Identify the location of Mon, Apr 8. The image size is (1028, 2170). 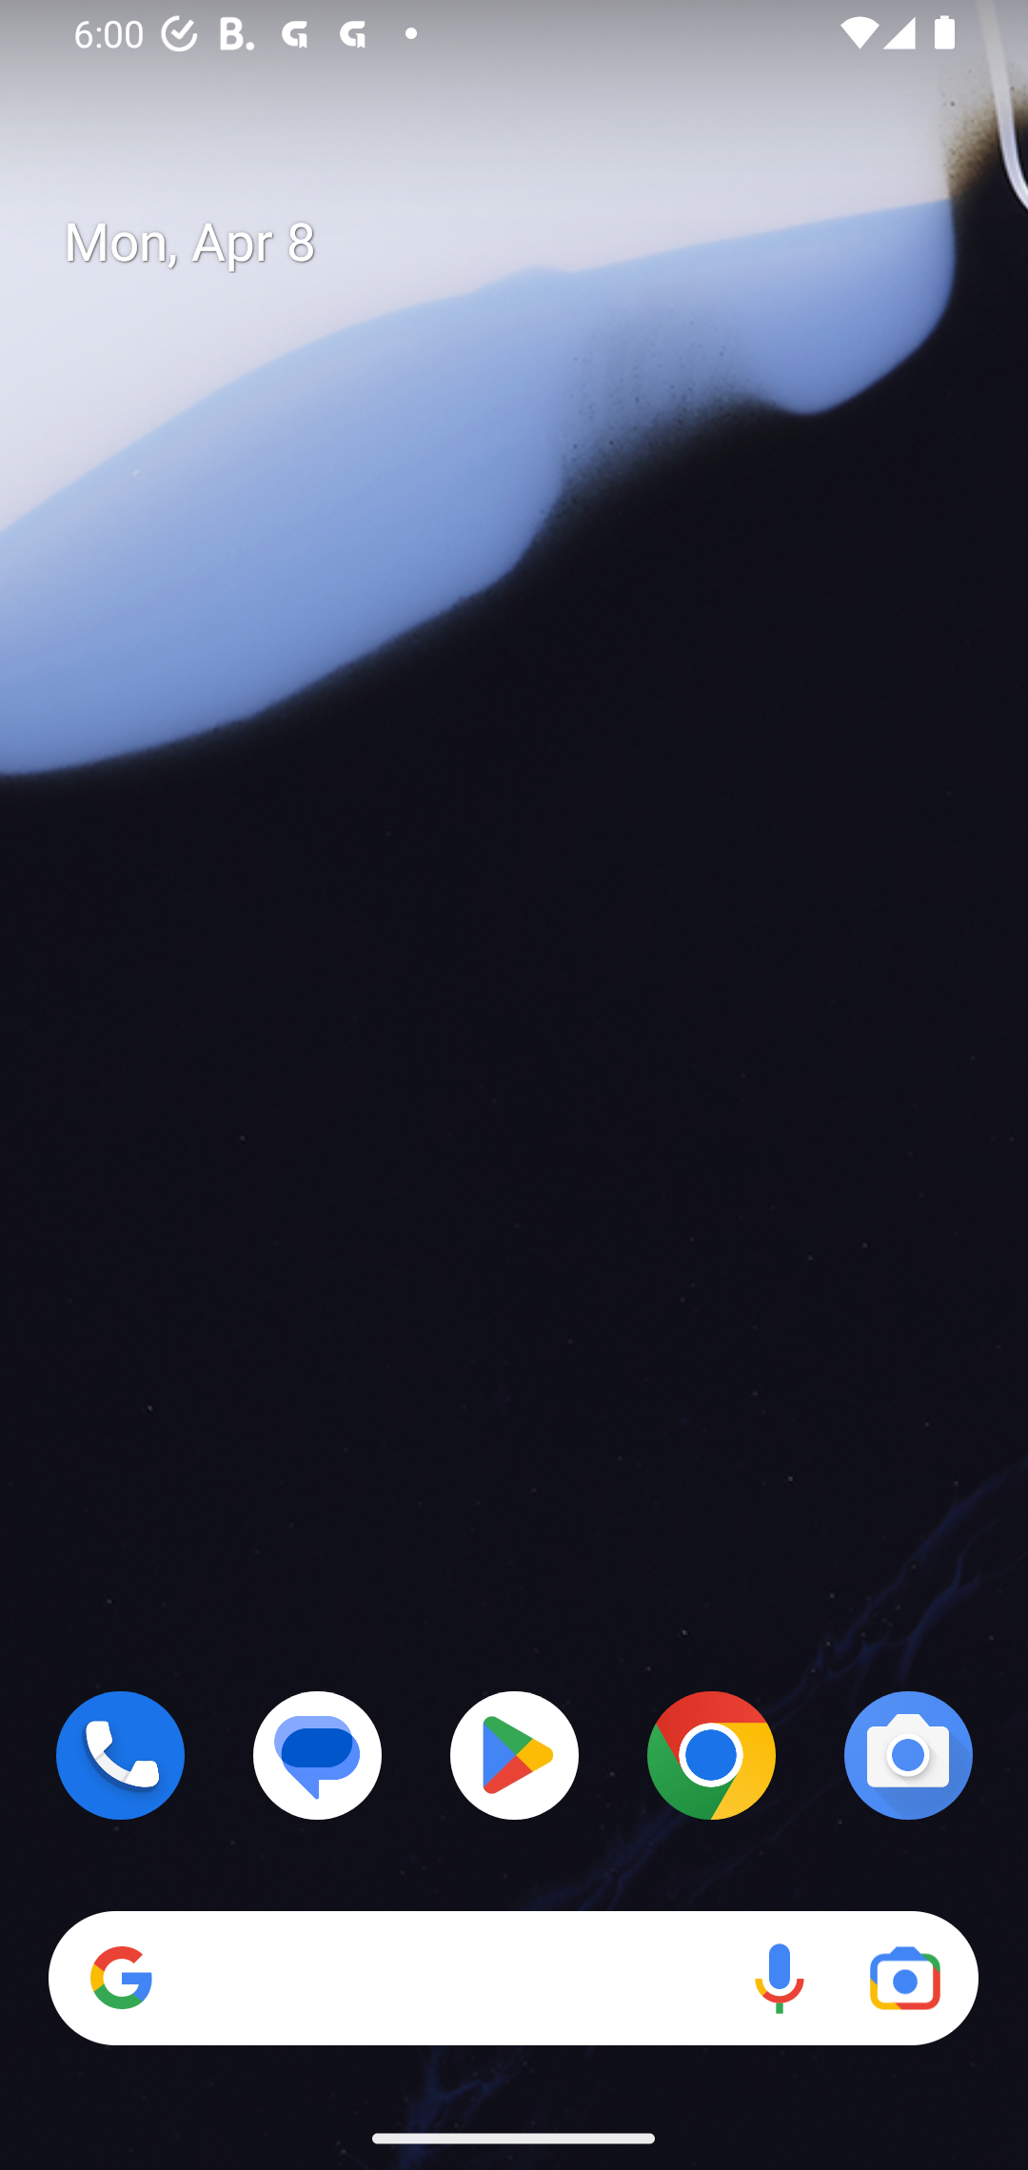
(535, 243).